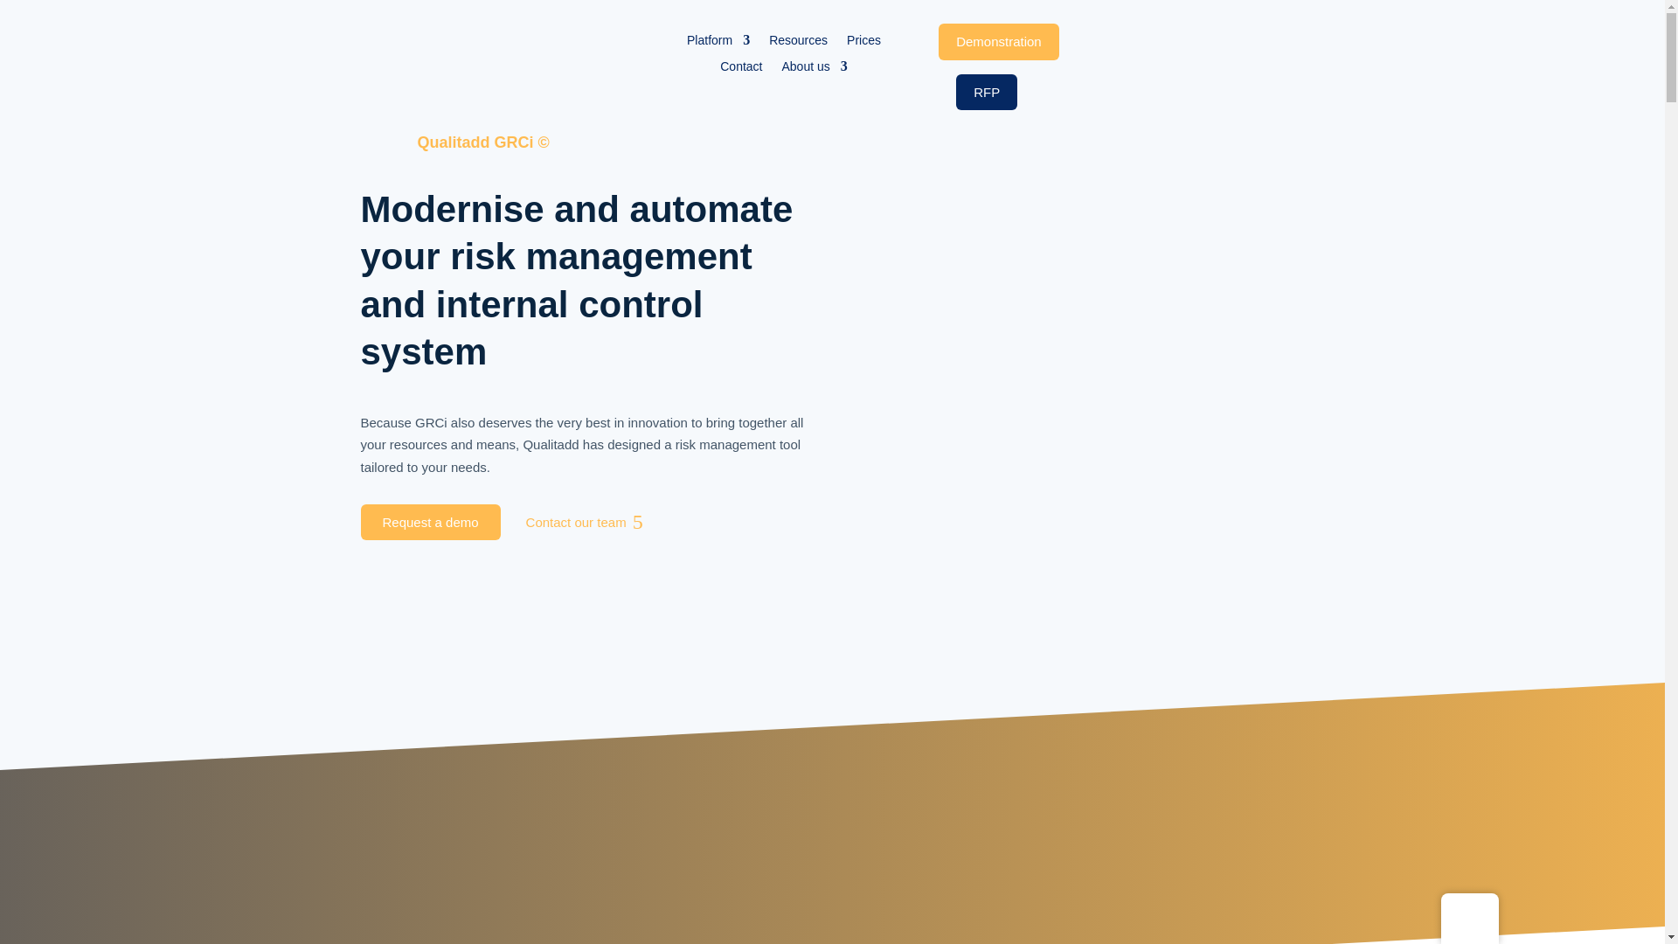 This screenshot has width=1678, height=944. What do you see at coordinates (600, 33) in the screenshot?
I see `logo-qualitadd-dark` at bounding box center [600, 33].